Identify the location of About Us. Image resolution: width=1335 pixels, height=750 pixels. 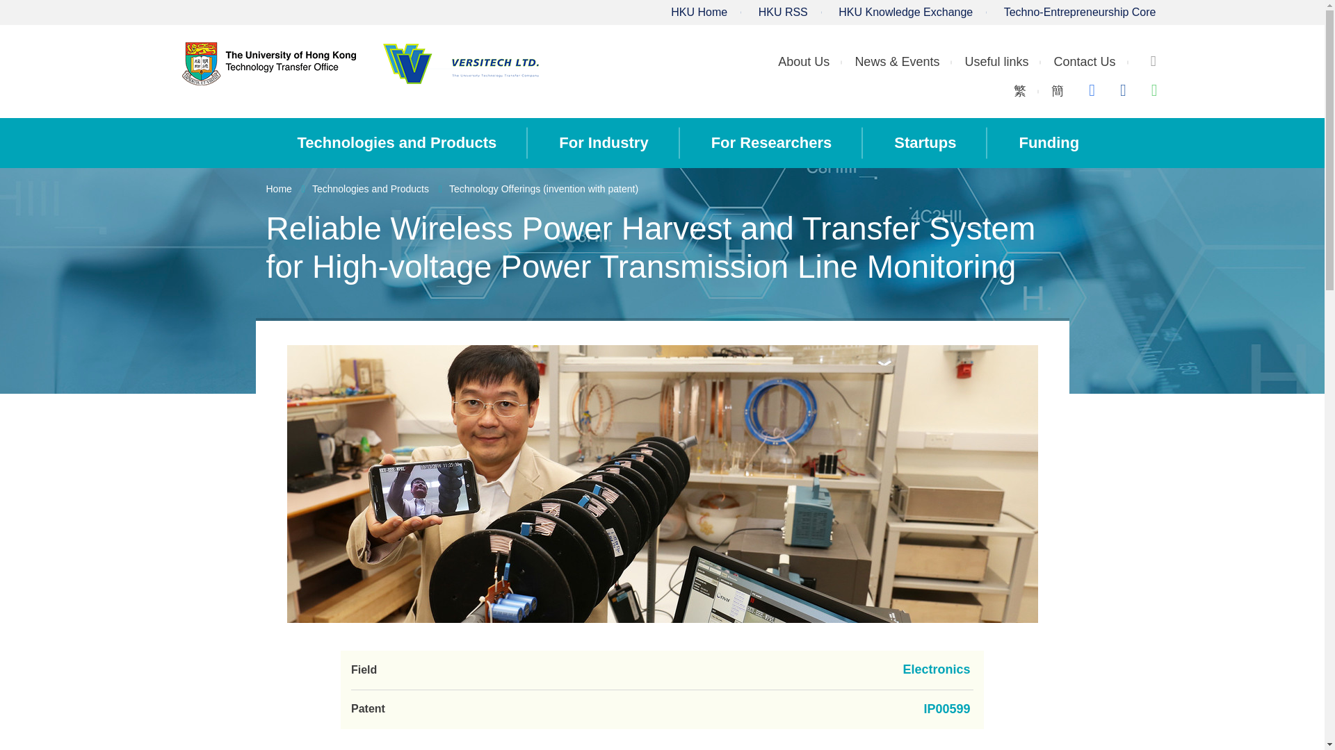
(804, 61).